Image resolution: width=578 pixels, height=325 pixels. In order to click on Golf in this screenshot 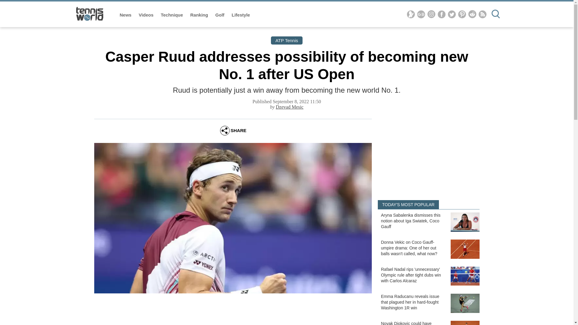, I will do `click(220, 15)`.